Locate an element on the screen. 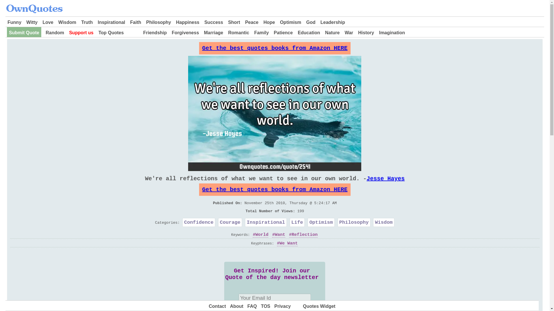 This screenshot has width=554, height=311. Marriage is located at coordinates (214, 33).